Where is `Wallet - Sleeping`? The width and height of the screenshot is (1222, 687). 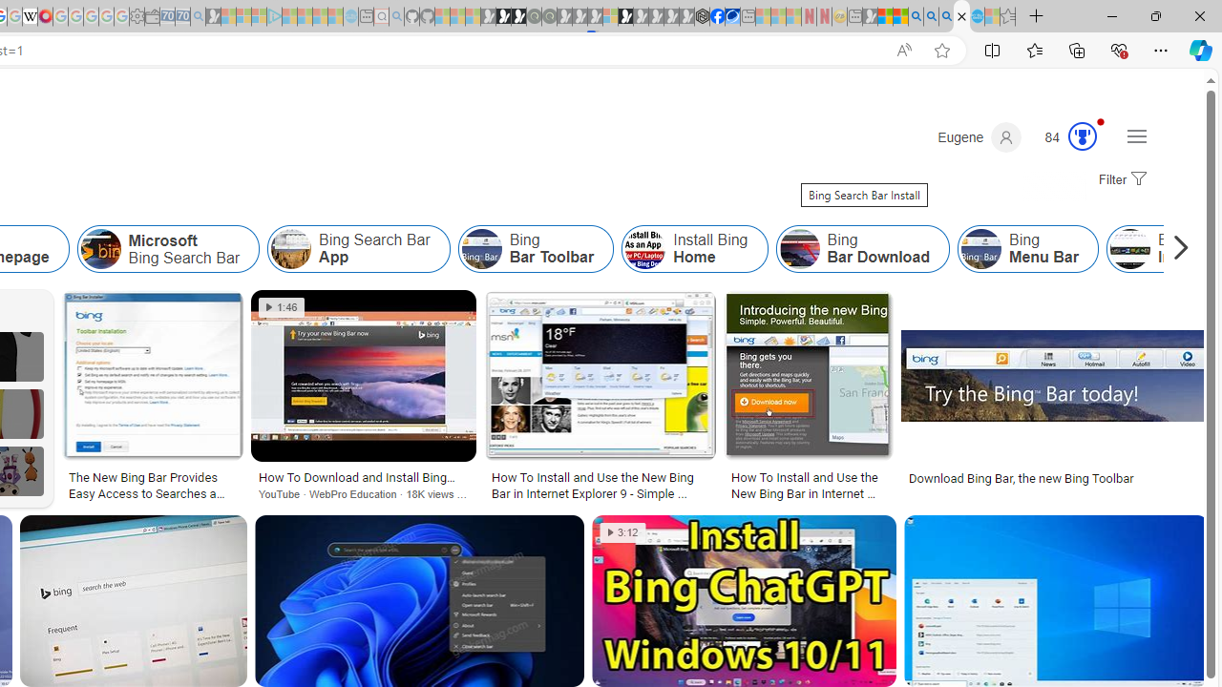 Wallet - Sleeping is located at coordinates (153, 17).